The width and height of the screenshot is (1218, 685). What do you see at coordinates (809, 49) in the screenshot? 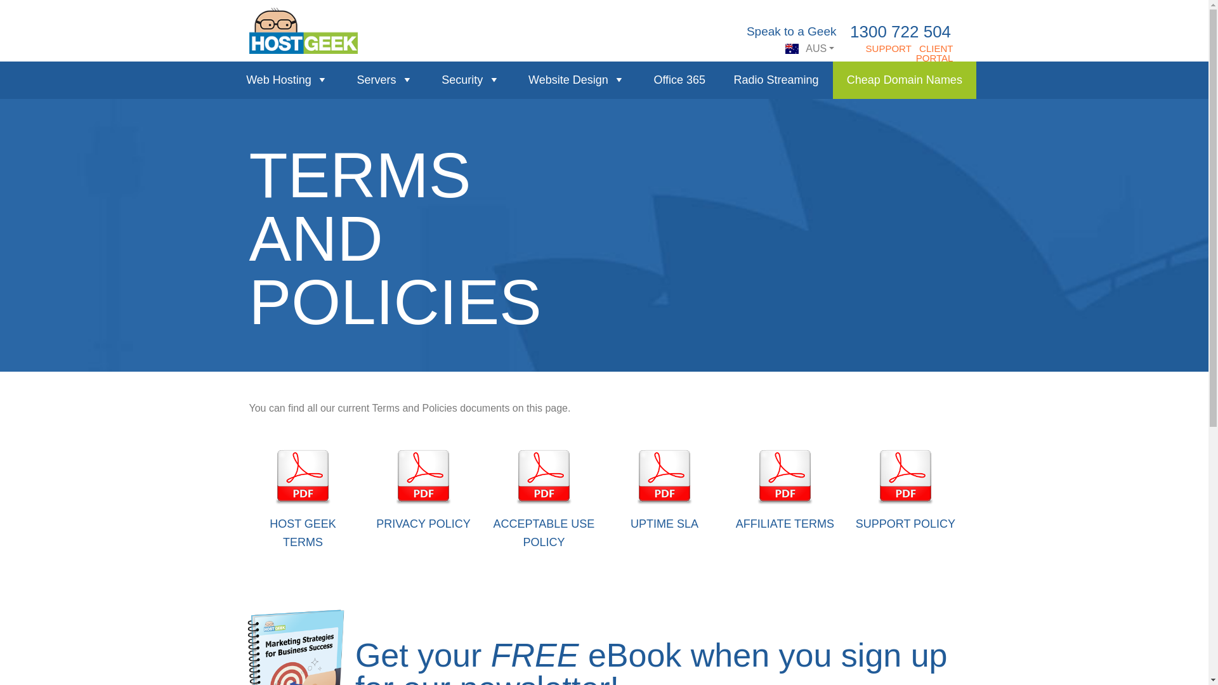
I see `  AUS` at bounding box center [809, 49].